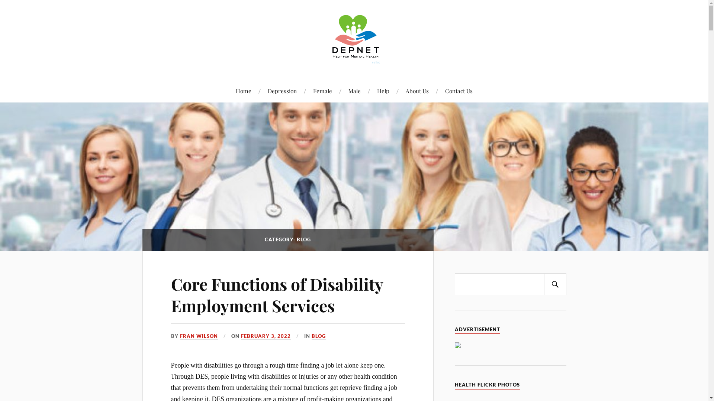  Describe the element at coordinates (319, 336) in the screenshot. I see `BLOG` at that location.